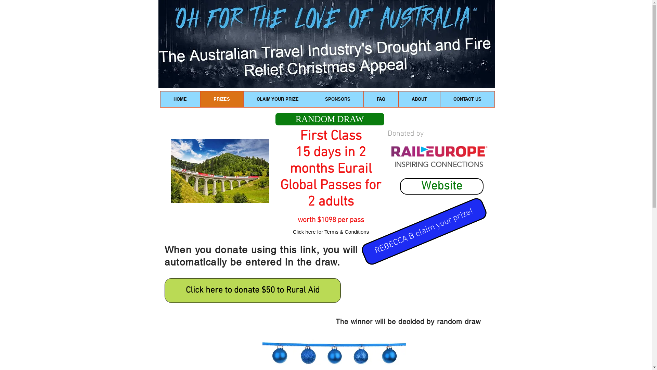 The width and height of the screenshot is (657, 370). What do you see at coordinates (381, 99) in the screenshot?
I see `FAQ` at bounding box center [381, 99].